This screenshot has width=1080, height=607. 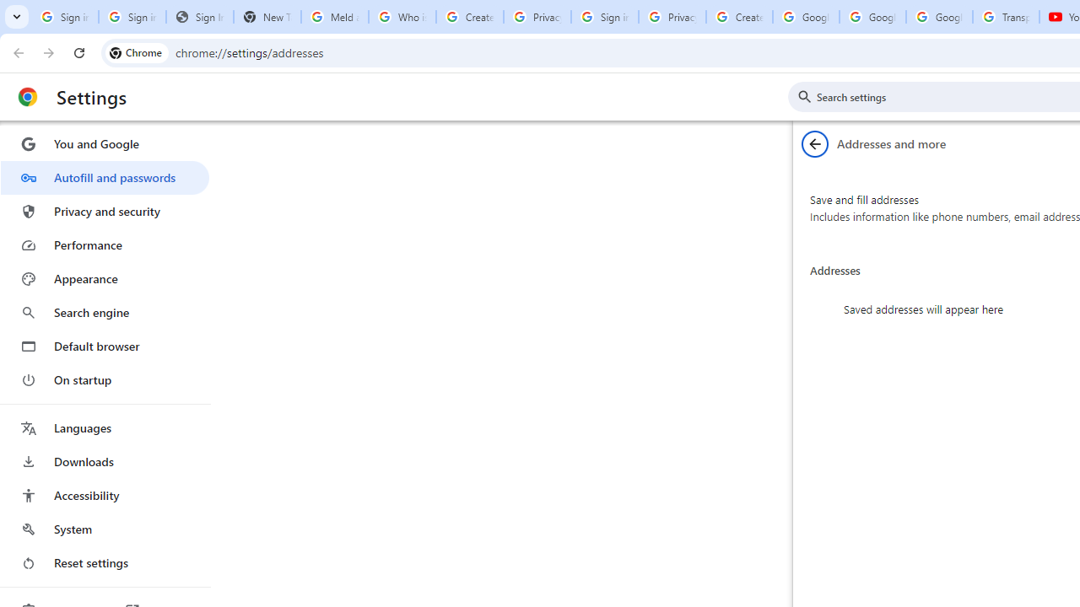 What do you see at coordinates (357, 137) in the screenshot?
I see `Select Recipients` at bounding box center [357, 137].